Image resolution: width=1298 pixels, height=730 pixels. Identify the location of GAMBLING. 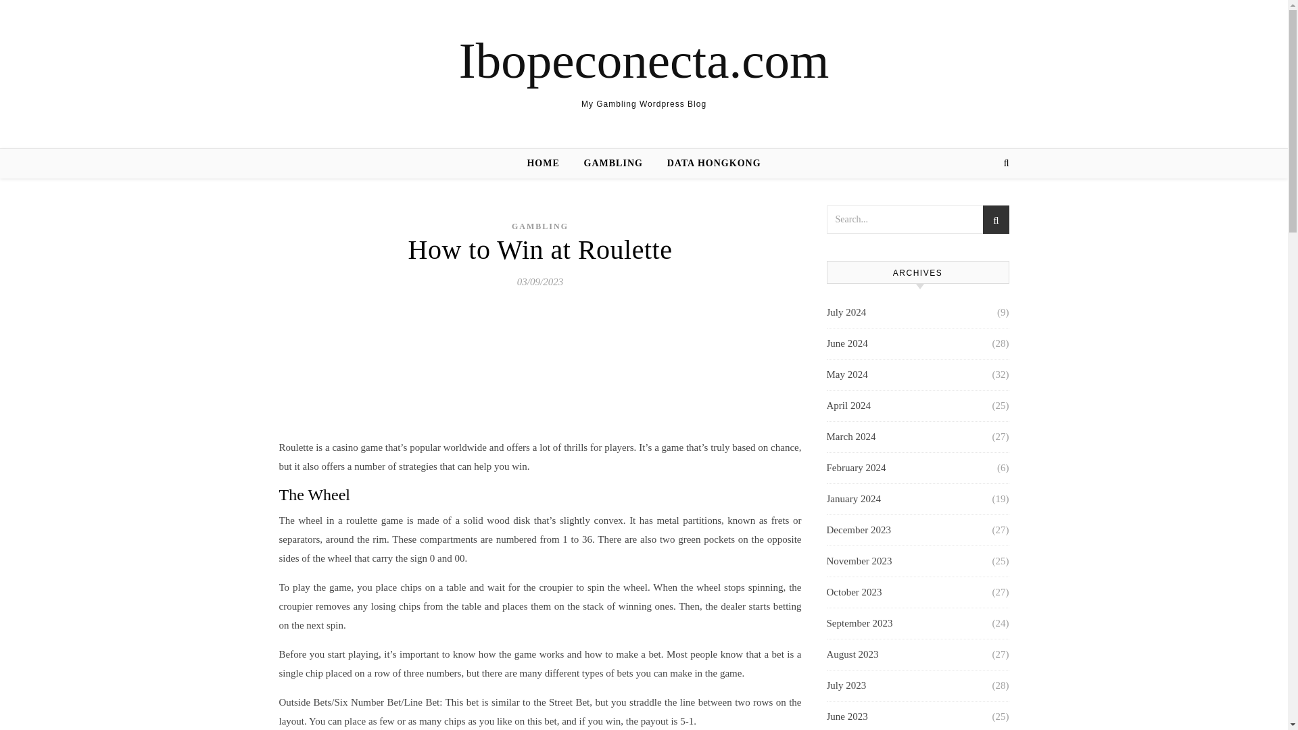
(539, 226).